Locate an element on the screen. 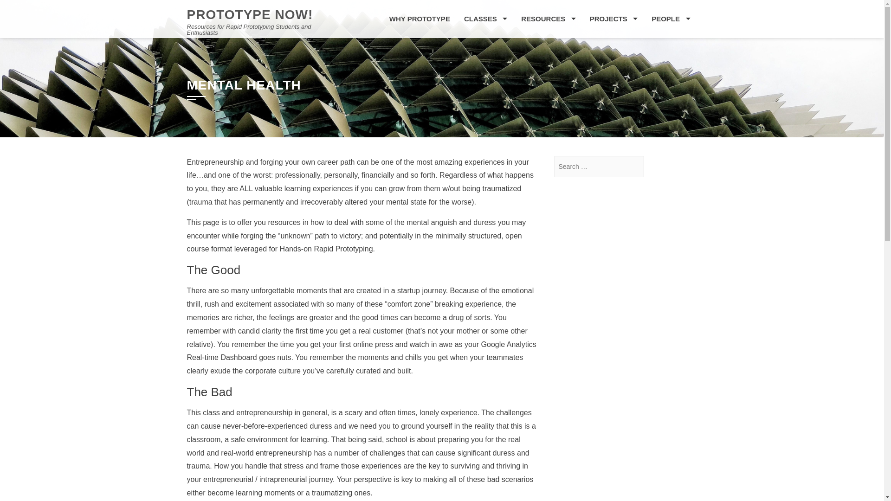 The width and height of the screenshot is (891, 501). PROTOTYPE NOW! is located at coordinates (249, 15).